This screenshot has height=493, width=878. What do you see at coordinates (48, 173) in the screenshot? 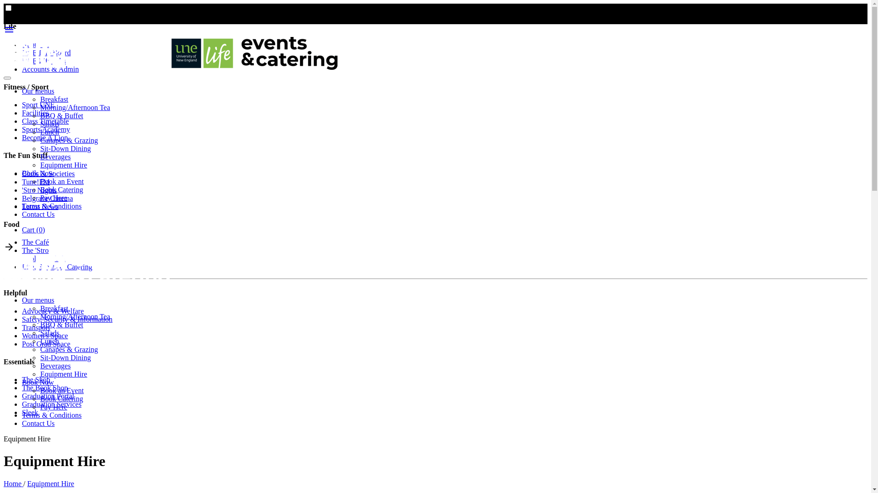
I see `Clubs & Societies` at bounding box center [48, 173].